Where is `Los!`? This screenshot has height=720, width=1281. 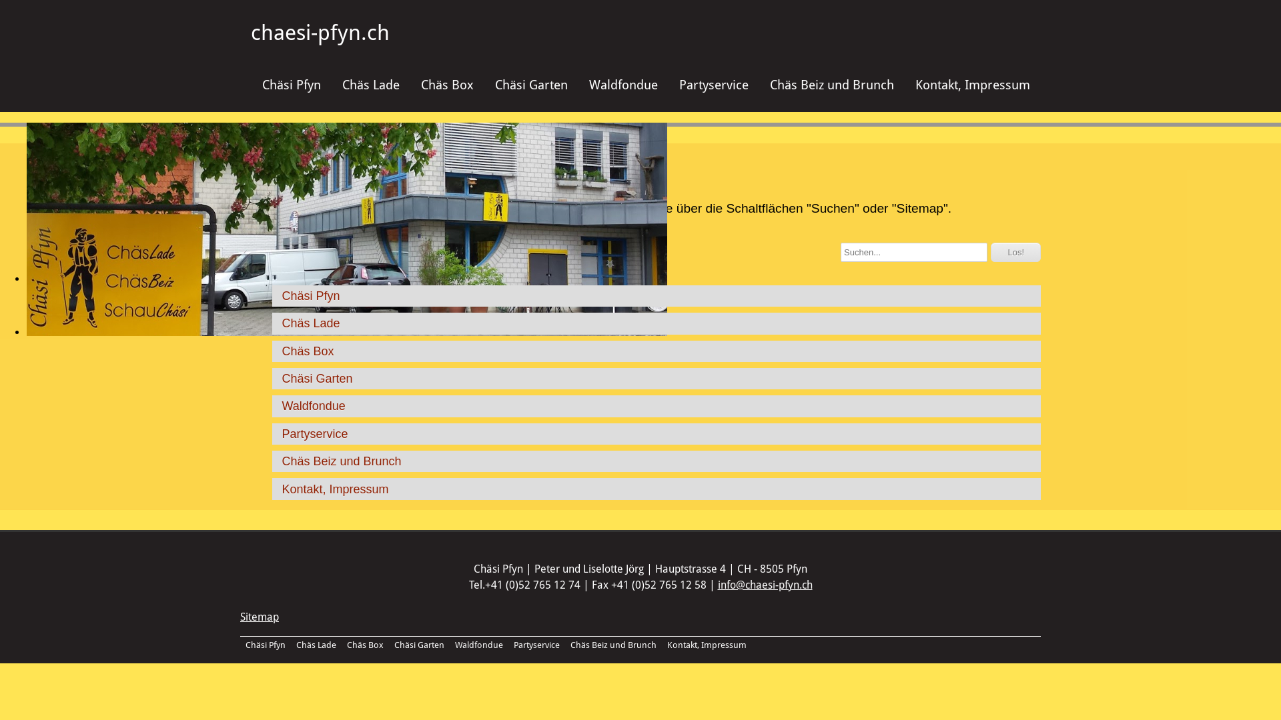 Los! is located at coordinates (1015, 252).